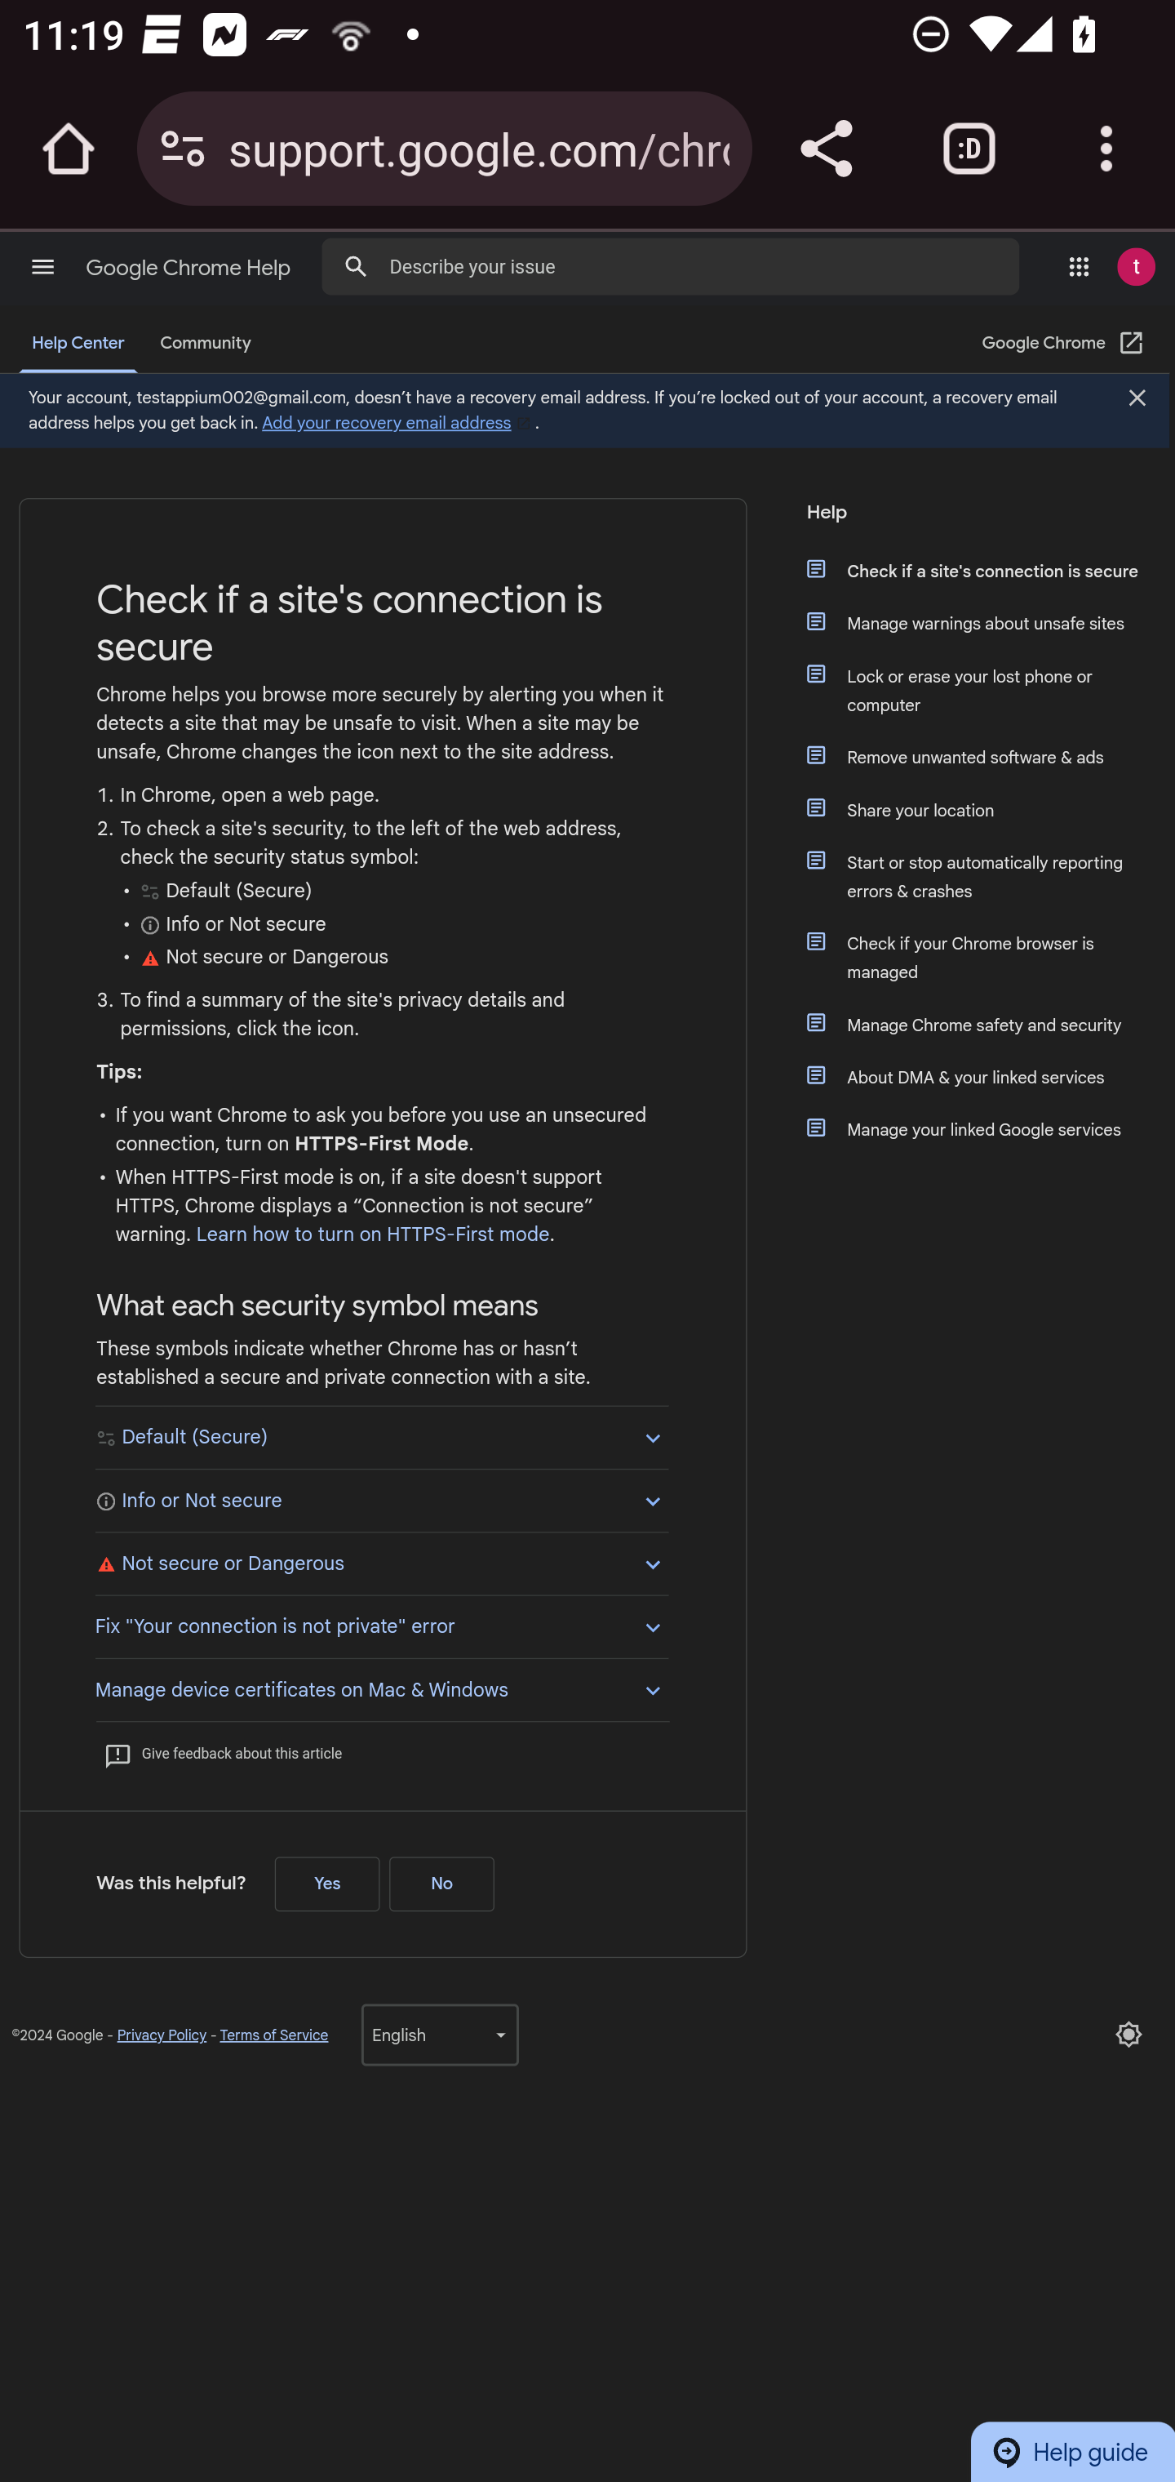  I want to click on Switch or close tabs, so click(969, 149).